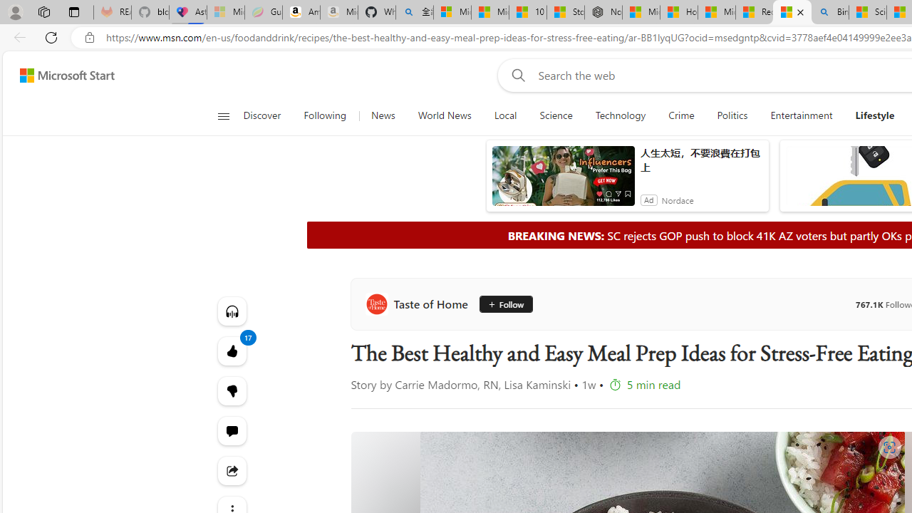 This screenshot has height=513, width=912. Describe the element at coordinates (231, 470) in the screenshot. I see `Class: at-item` at that location.